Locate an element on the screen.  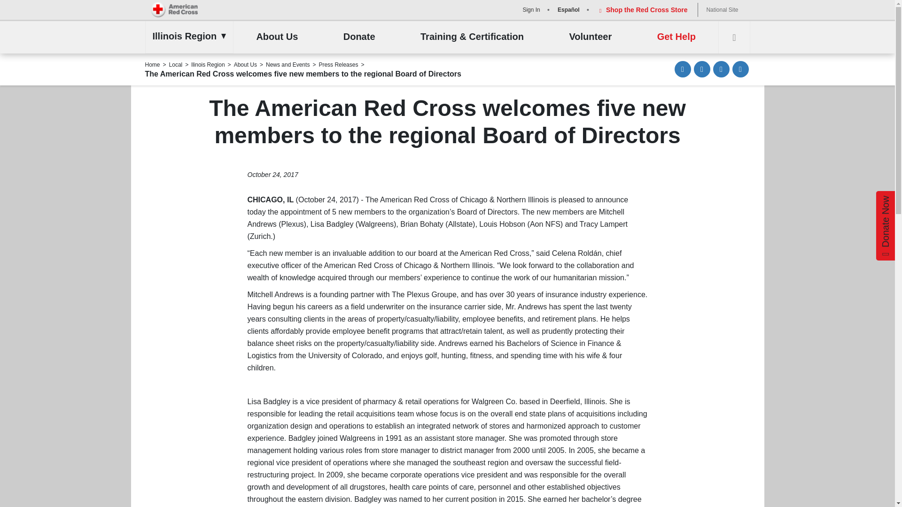
Sign In is located at coordinates (530, 9).